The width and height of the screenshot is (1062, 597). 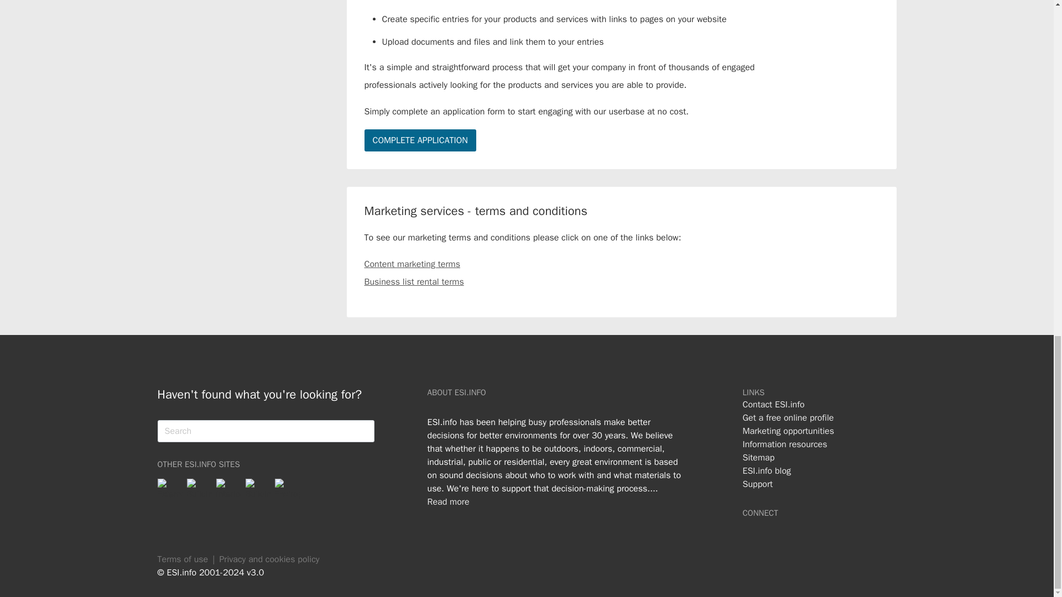 What do you see at coordinates (414, 281) in the screenshot?
I see `Business list rental terms` at bounding box center [414, 281].